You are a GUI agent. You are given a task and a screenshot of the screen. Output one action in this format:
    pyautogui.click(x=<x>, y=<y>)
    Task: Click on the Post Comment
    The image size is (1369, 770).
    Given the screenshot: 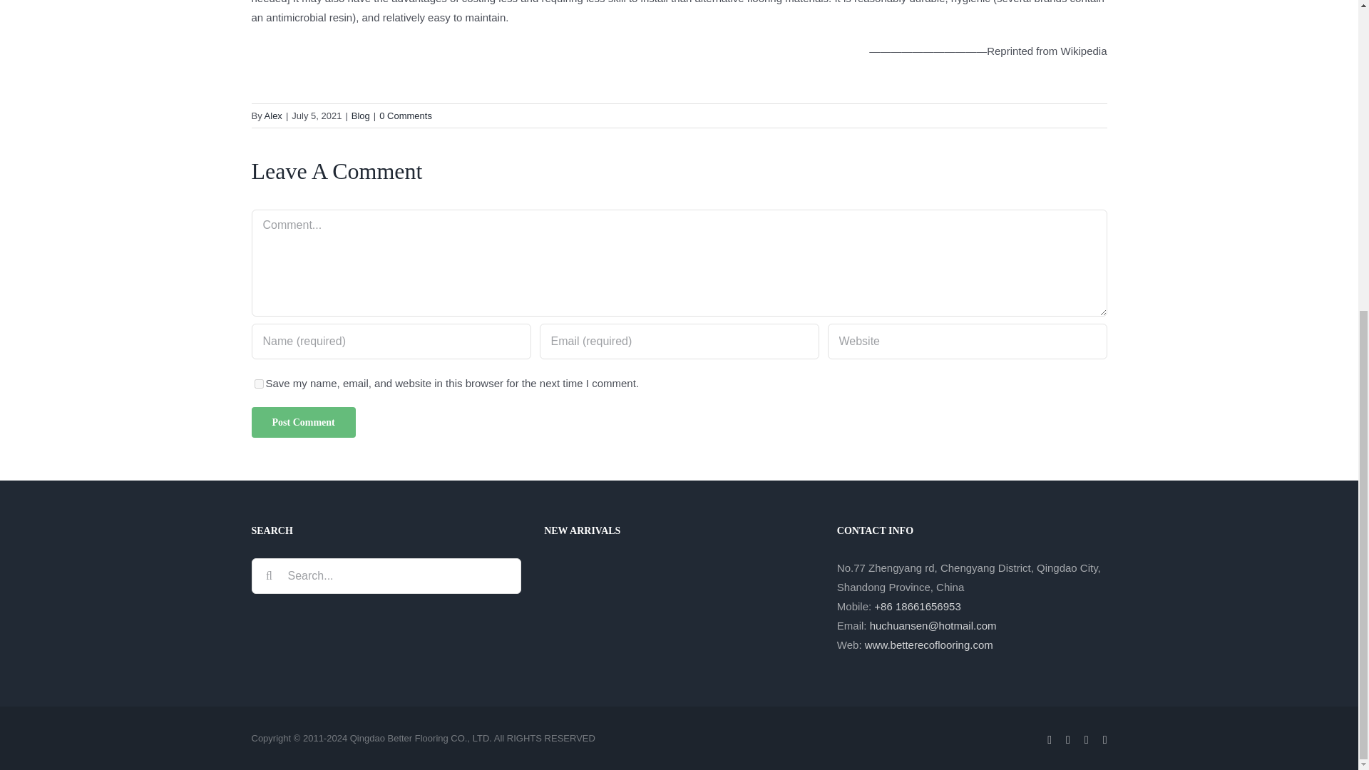 What is the action you would take?
    pyautogui.click(x=302, y=422)
    